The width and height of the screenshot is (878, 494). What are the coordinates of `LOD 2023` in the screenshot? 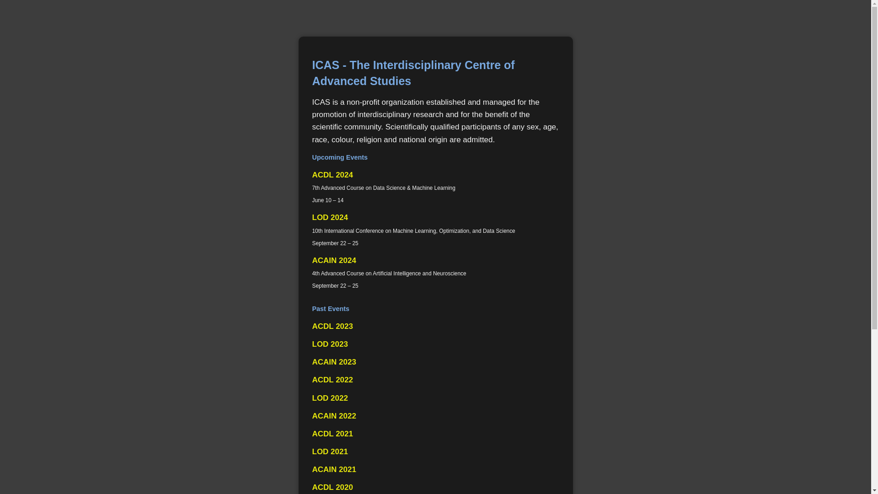 It's located at (330, 344).